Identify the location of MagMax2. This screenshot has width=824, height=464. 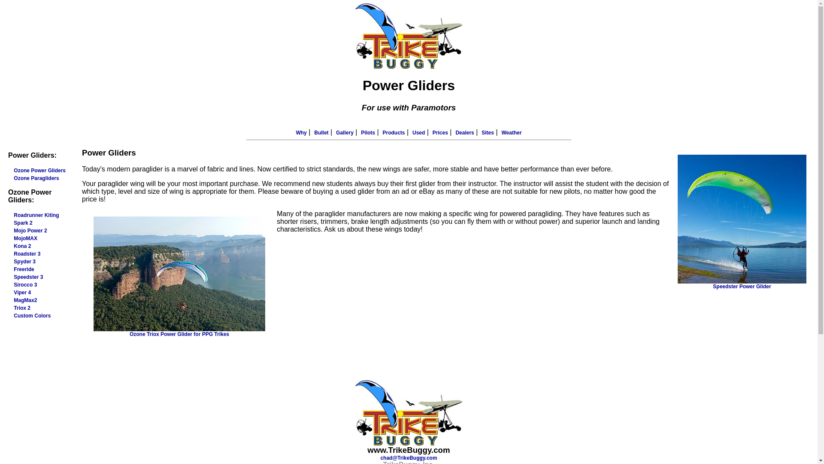
(25, 300).